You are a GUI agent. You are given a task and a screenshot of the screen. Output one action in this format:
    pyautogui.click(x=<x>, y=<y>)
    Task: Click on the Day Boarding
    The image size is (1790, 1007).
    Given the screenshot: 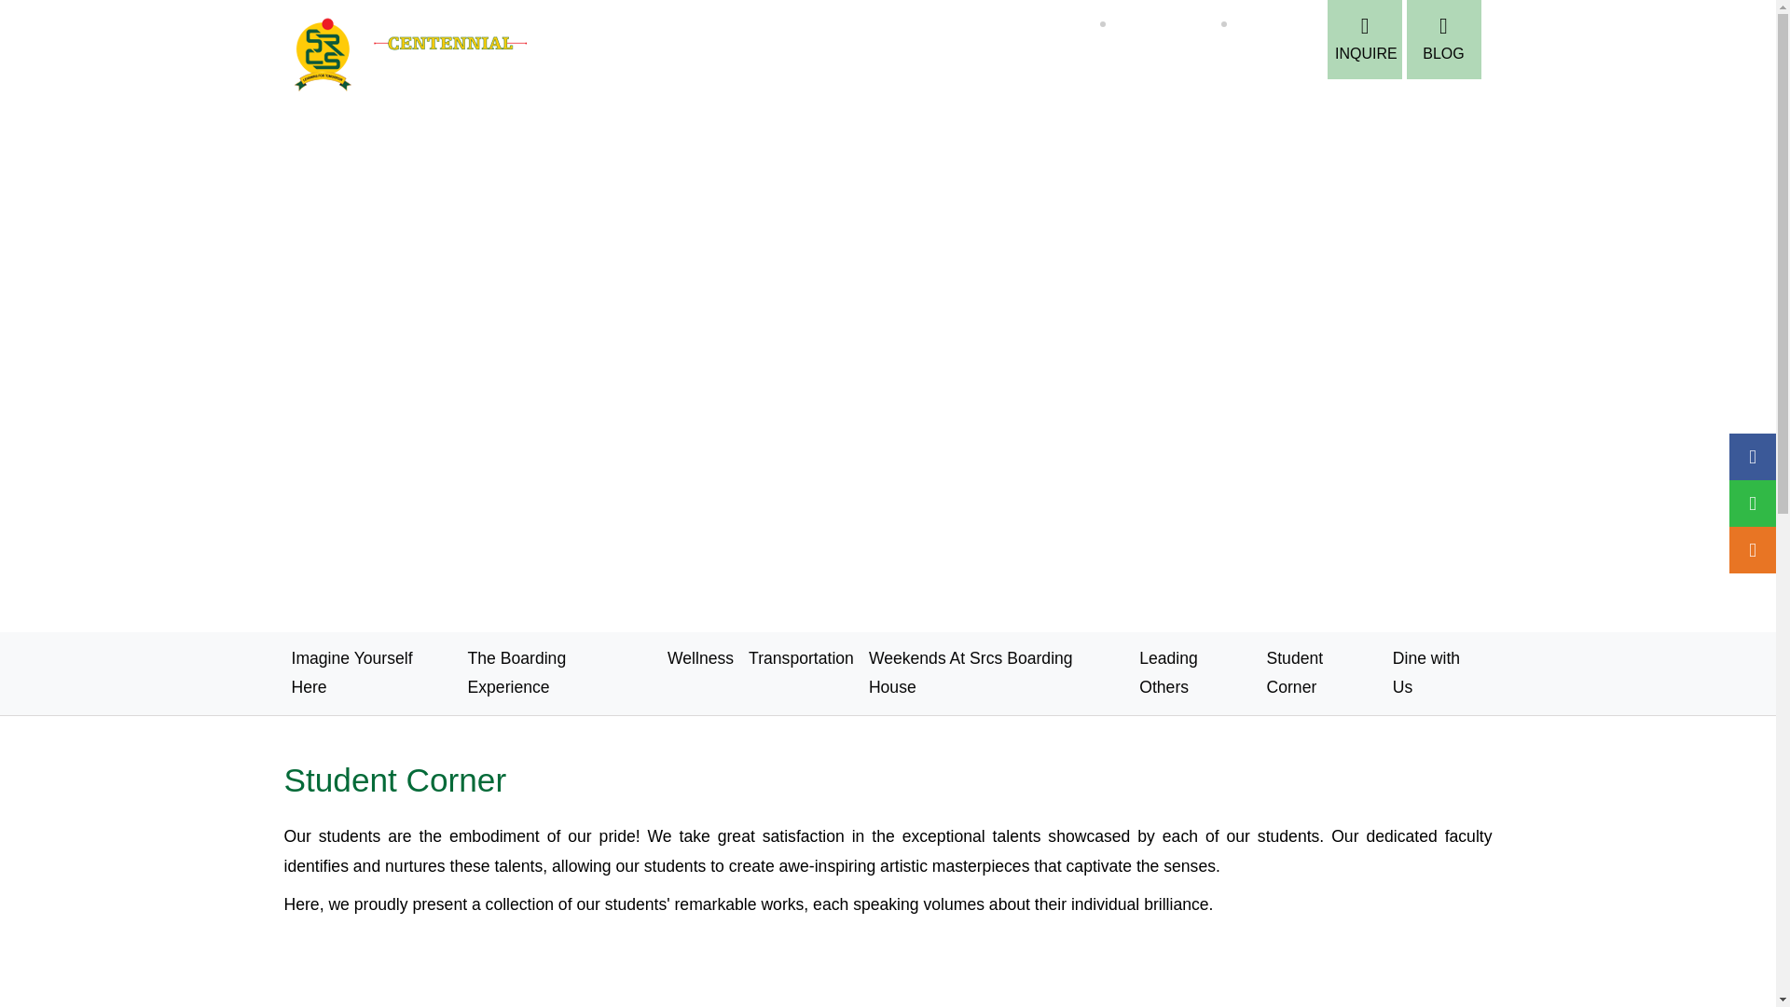 What is the action you would take?
    pyautogui.click(x=1275, y=22)
    